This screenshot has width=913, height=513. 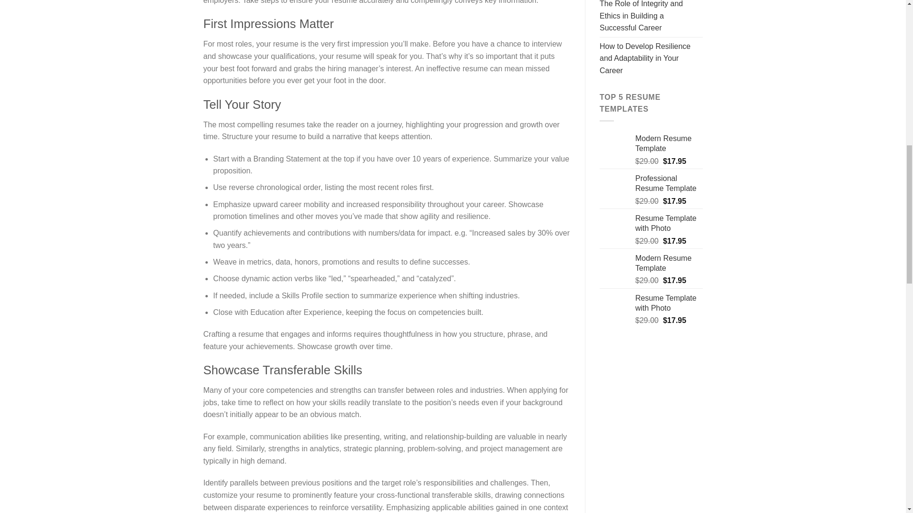 What do you see at coordinates (651, 58) in the screenshot?
I see `How to Develop Resilience and Adaptability in Your Career` at bounding box center [651, 58].